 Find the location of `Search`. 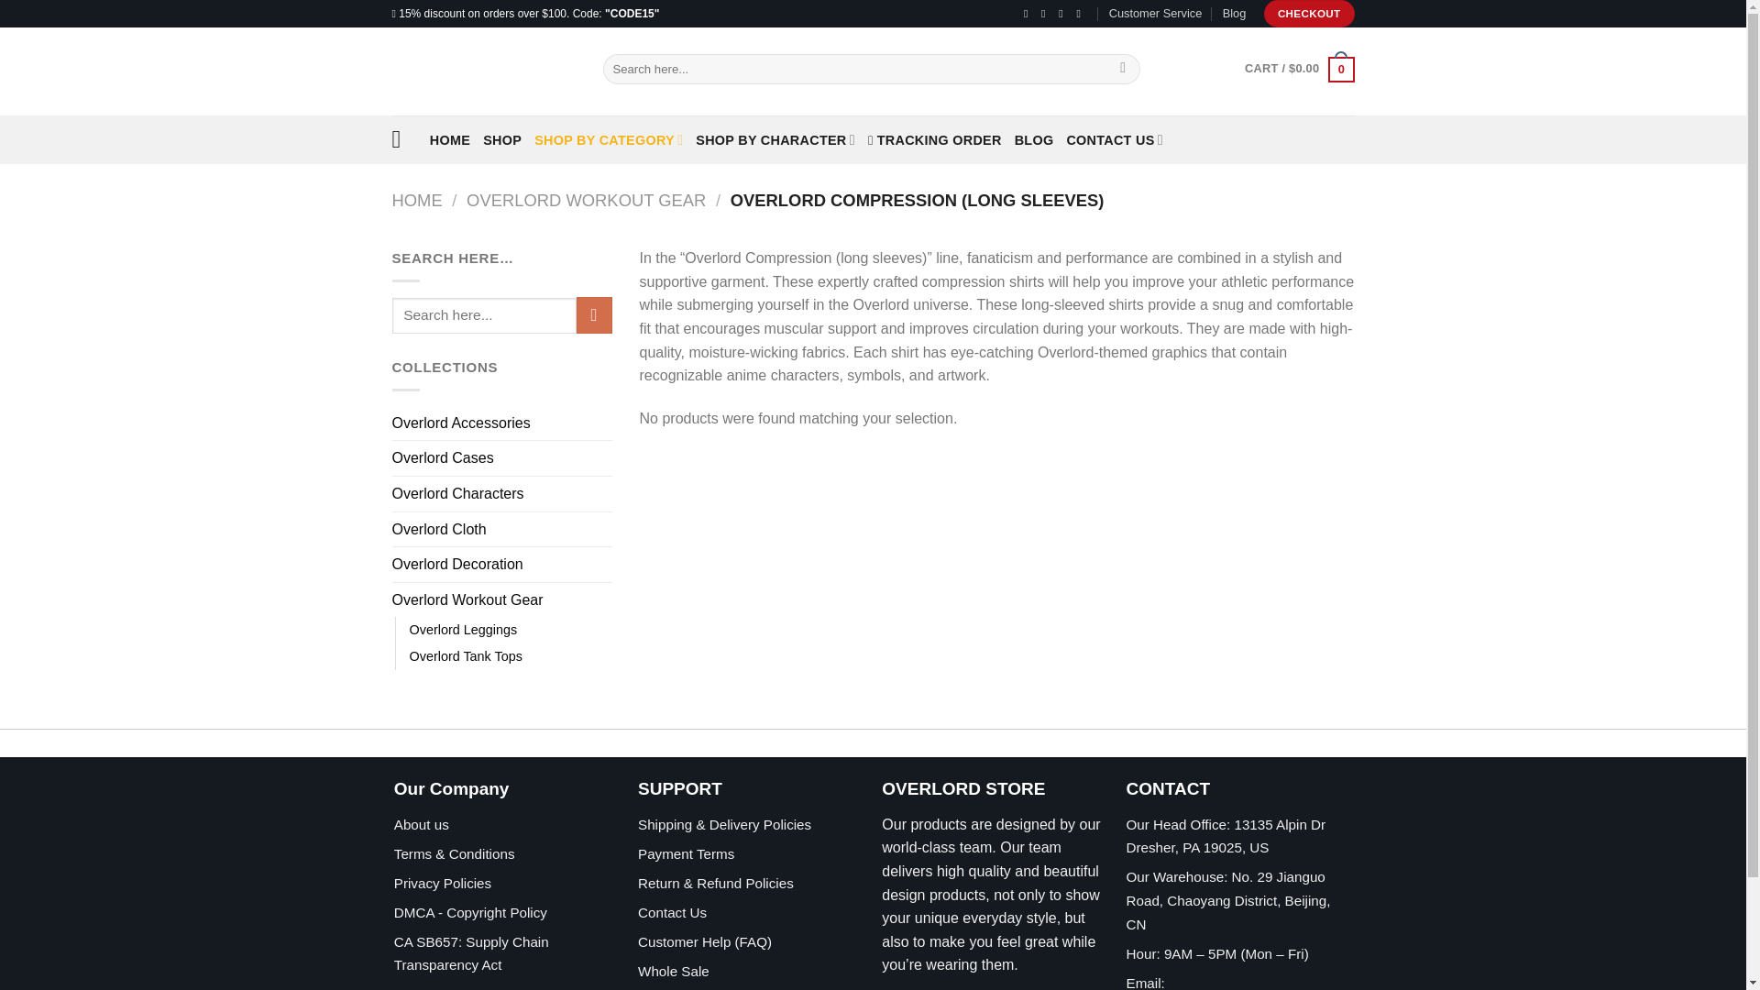

Search is located at coordinates (1124, 70).